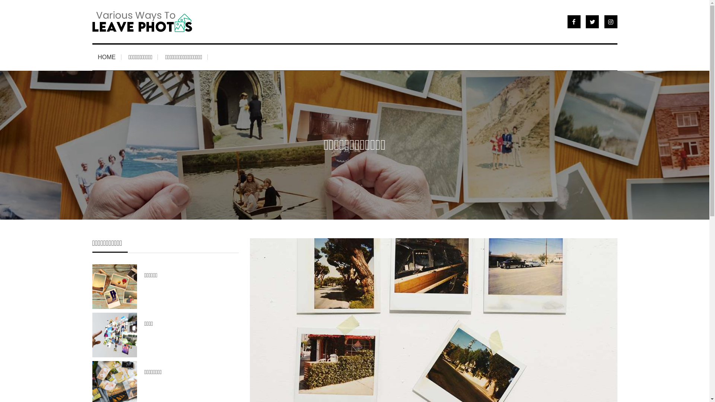 This screenshot has width=715, height=402. What do you see at coordinates (107, 57) in the screenshot?
I see `HOME` at bounding box center [107, 57].